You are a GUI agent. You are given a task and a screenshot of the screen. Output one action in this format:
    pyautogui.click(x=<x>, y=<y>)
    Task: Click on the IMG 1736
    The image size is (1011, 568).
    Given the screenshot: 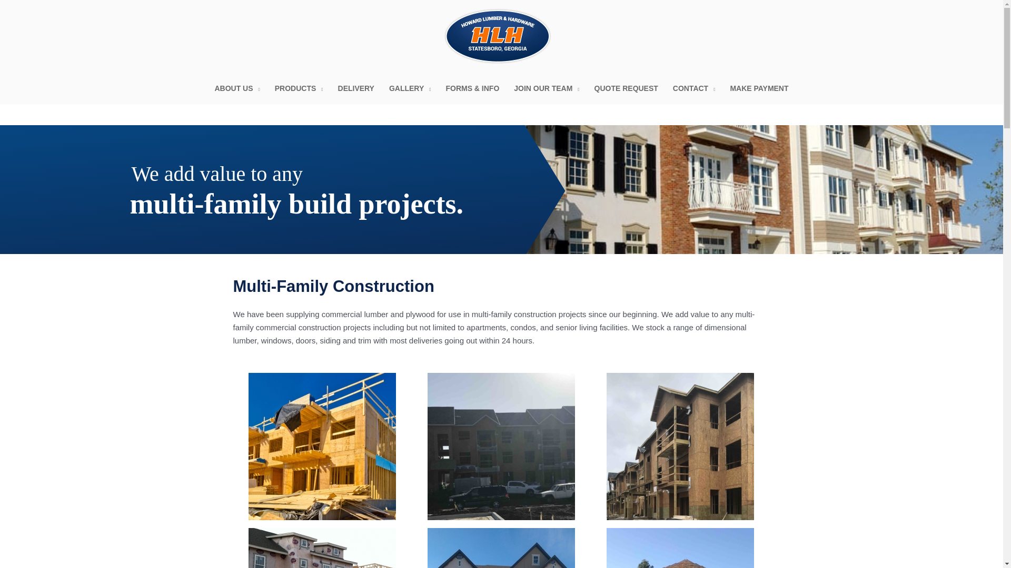 What is the action you would take?
    pyautogui.click(x=501, y=446)
    